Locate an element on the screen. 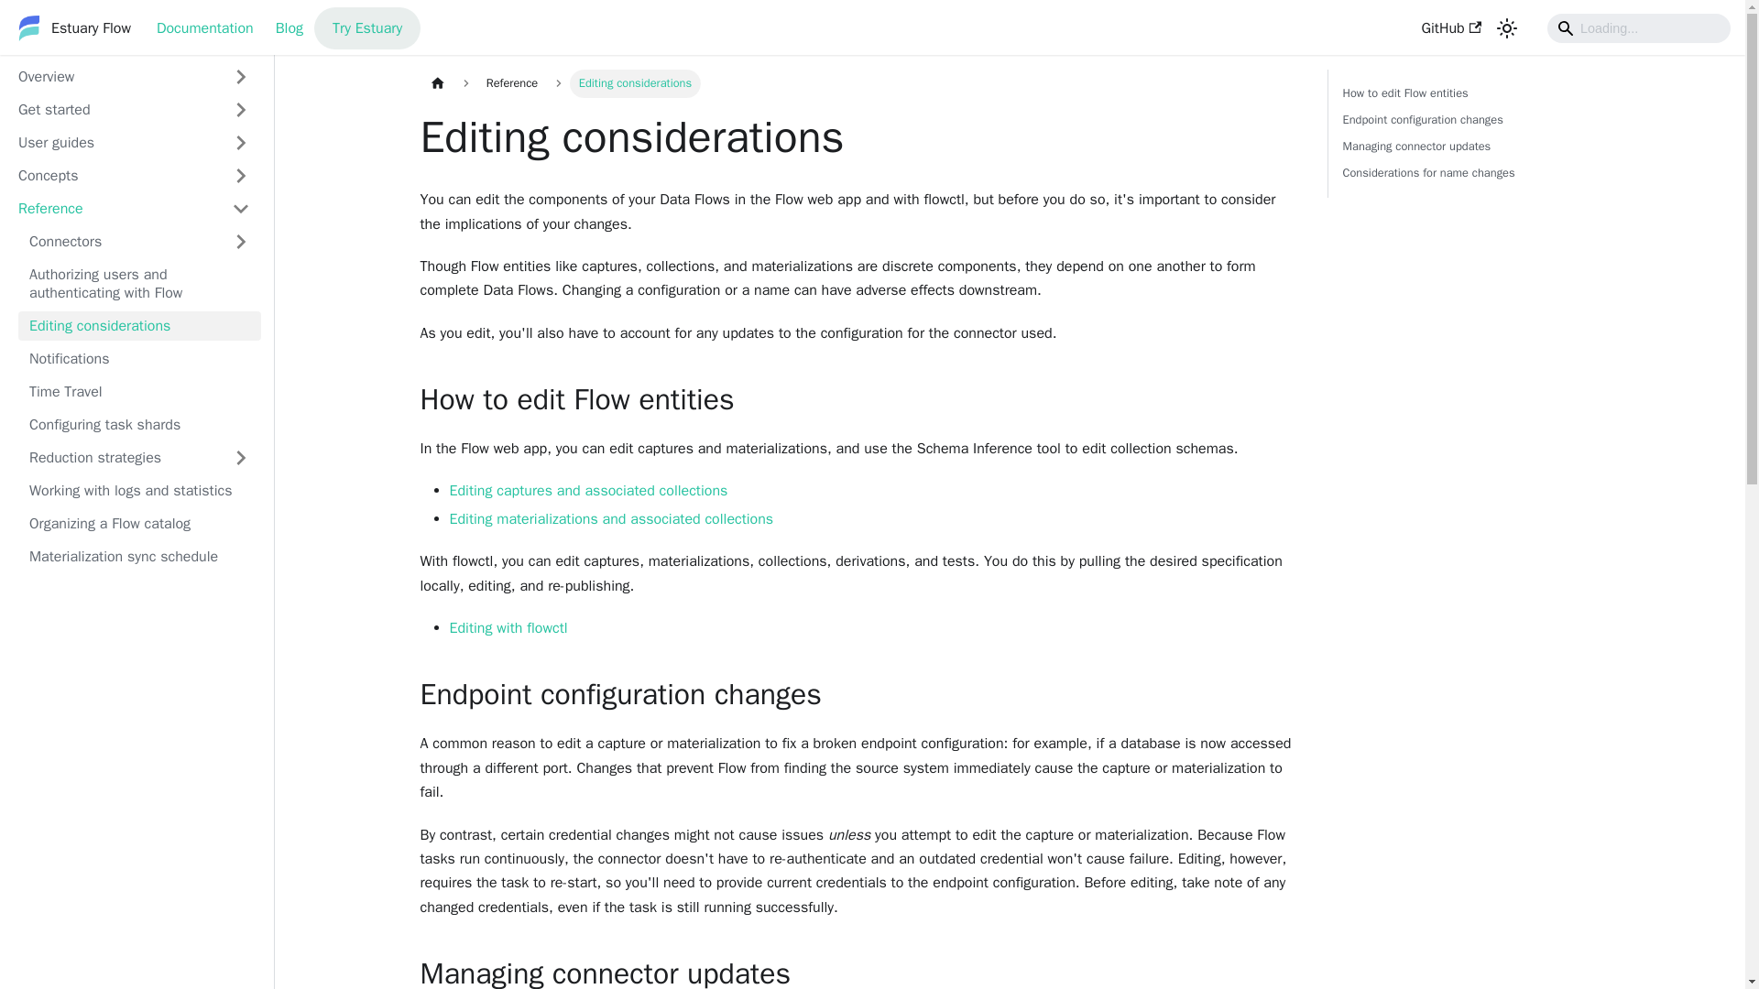 The width and height of the screenshot is (1759, 989). Overview is located at coordinates (114, 77).